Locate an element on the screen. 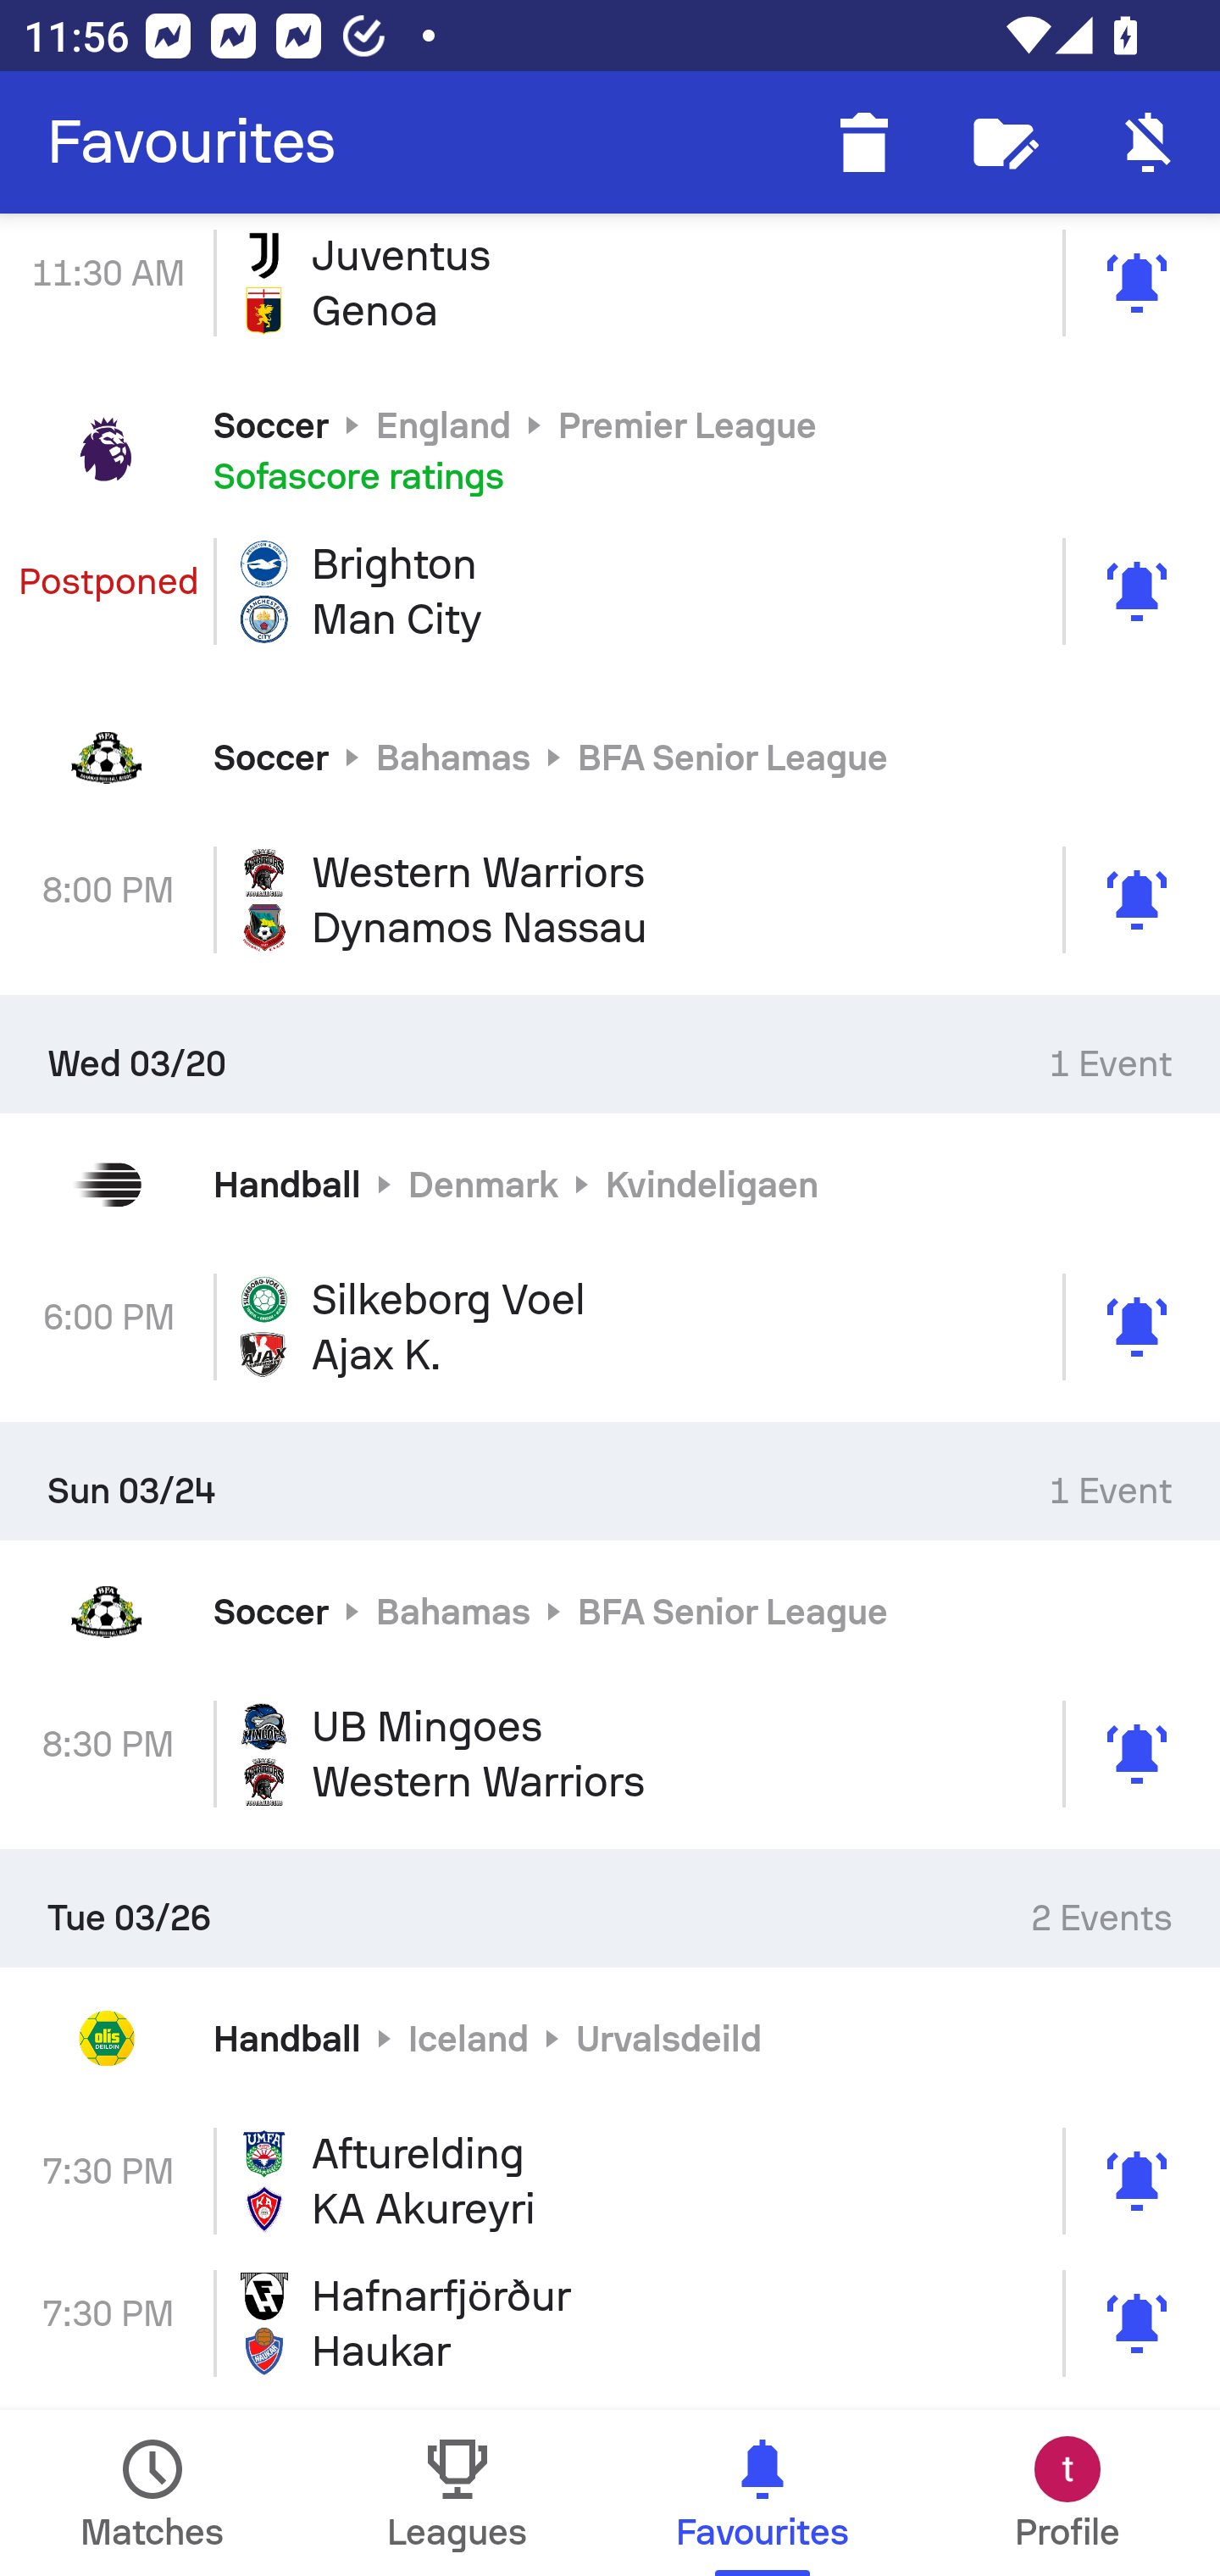  Handball Iceland Urvalsdeild is located at coordinates (610, 2039).